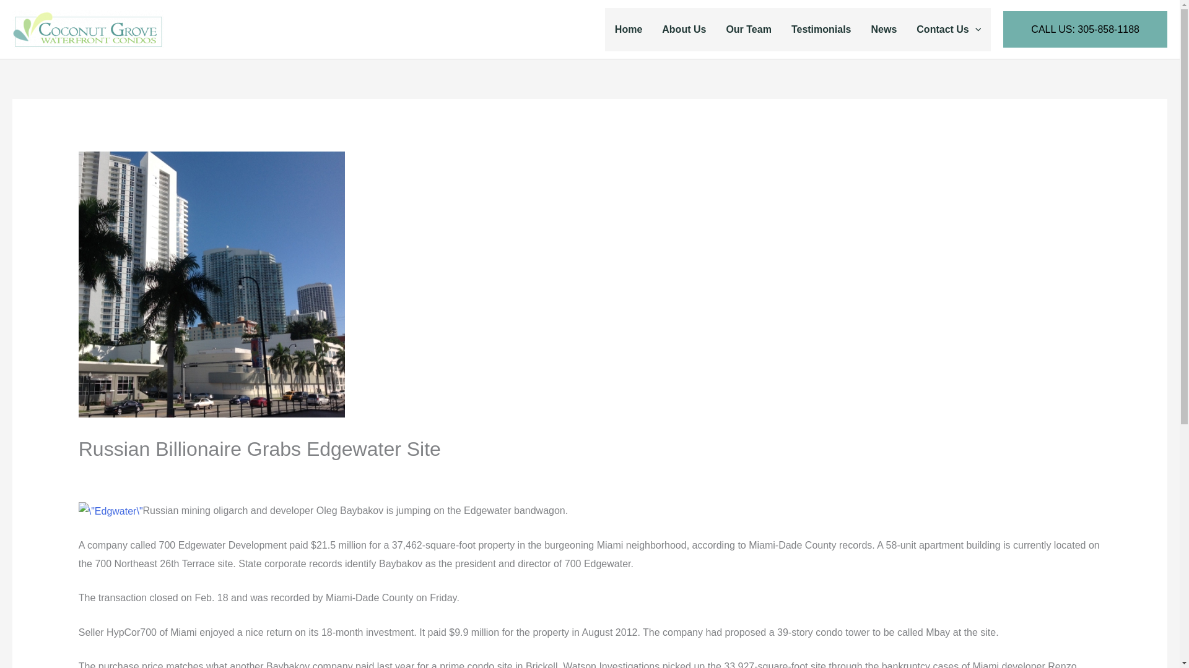 This screenshot has height=668, width=1189. What do you see at coordinates (473, 475) in the screenshot?
I see `View all posts by ADMIN` at bounding box center [473, 475].